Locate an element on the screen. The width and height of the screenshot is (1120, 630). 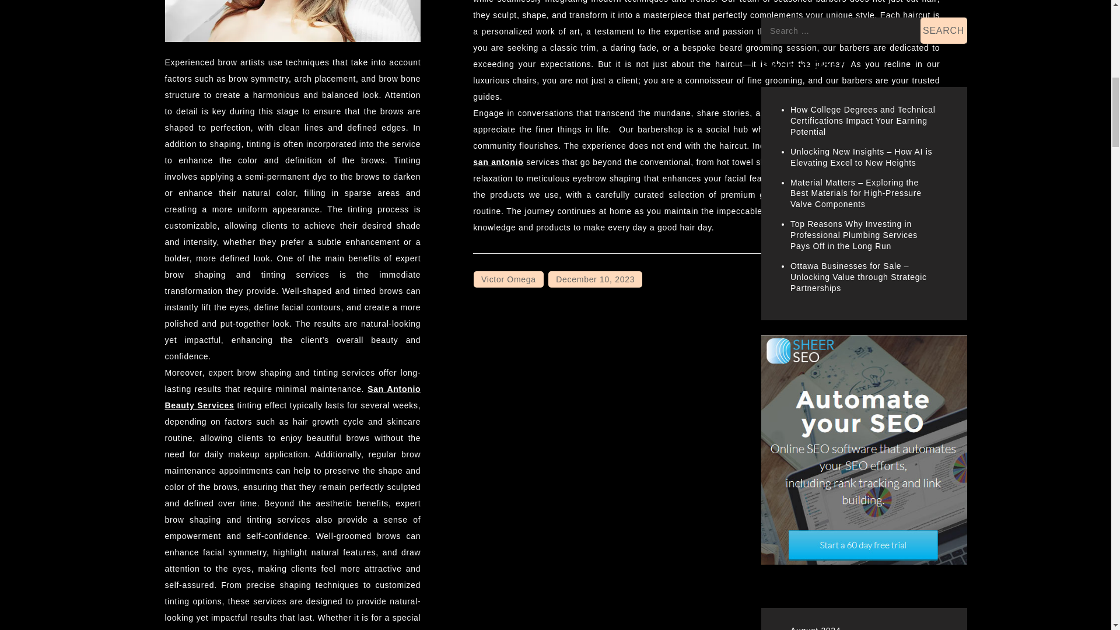
December 10, 2023 is located at coordinates (595, 279).